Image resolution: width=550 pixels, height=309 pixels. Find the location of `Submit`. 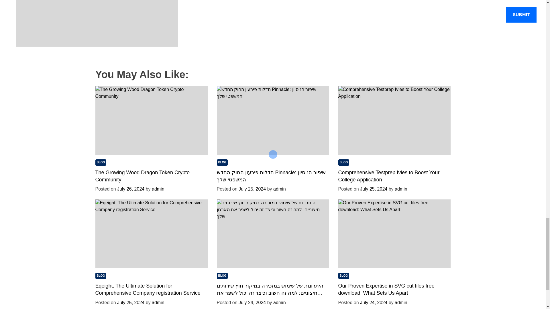

Submit is located at coordinates (521, 15).